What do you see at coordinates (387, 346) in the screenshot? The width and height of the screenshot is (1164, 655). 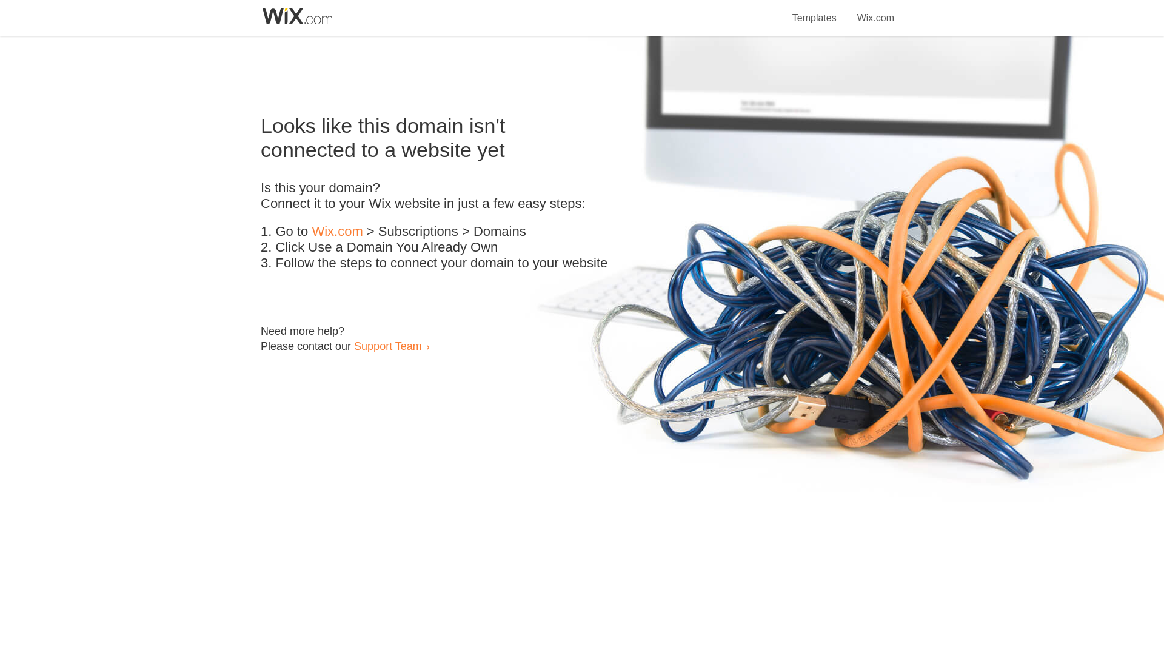 I see `Support Team` at bounding box center [387, 346].